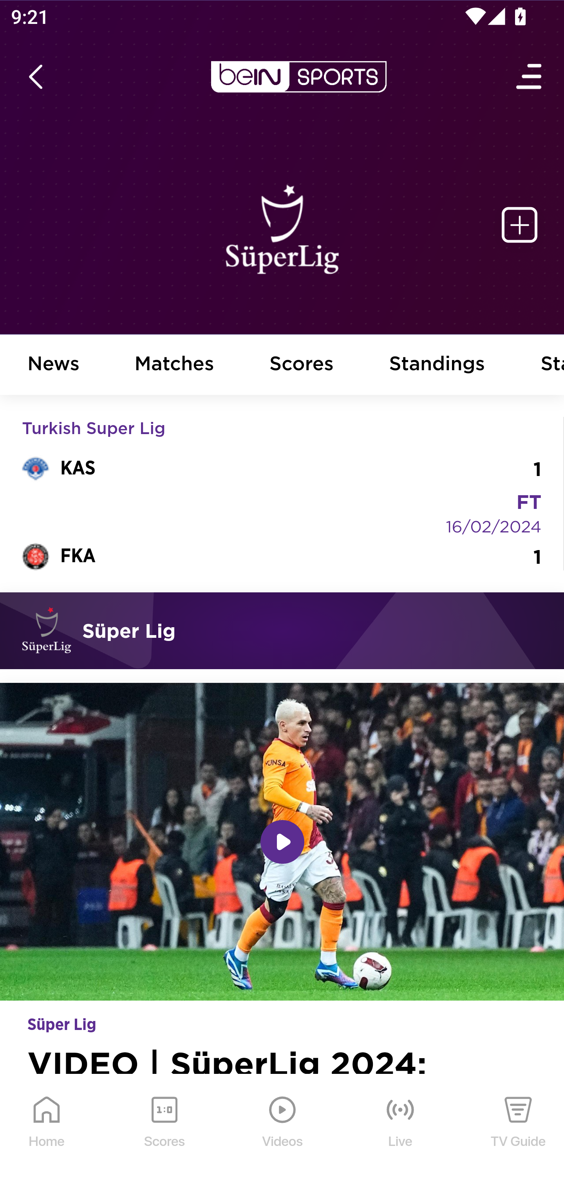 The width and height of the screenshot is (564, 1191). Describe the element at coordinates (437, 365) in the screenshot. I see `Standings` at that location.